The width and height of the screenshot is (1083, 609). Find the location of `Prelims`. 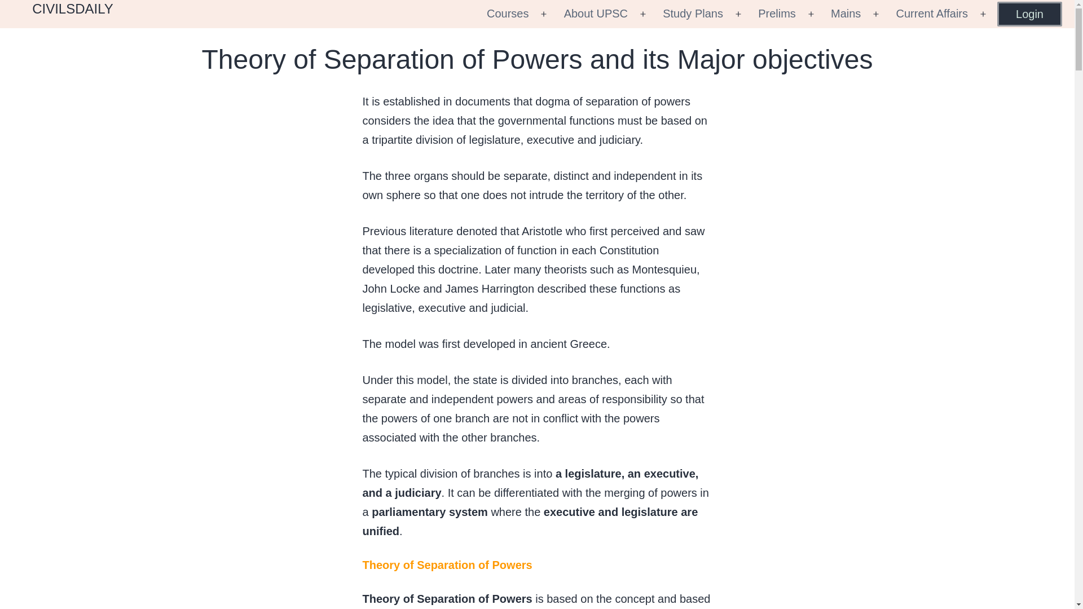

Prelims is located at coordinates (777, 14).